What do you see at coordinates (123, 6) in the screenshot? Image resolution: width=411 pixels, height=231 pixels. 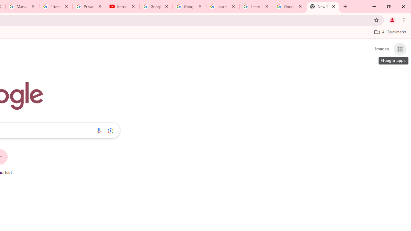 I see `Introduction | Google Privacy Policy - YouTube` at bounding box center [123, 6].